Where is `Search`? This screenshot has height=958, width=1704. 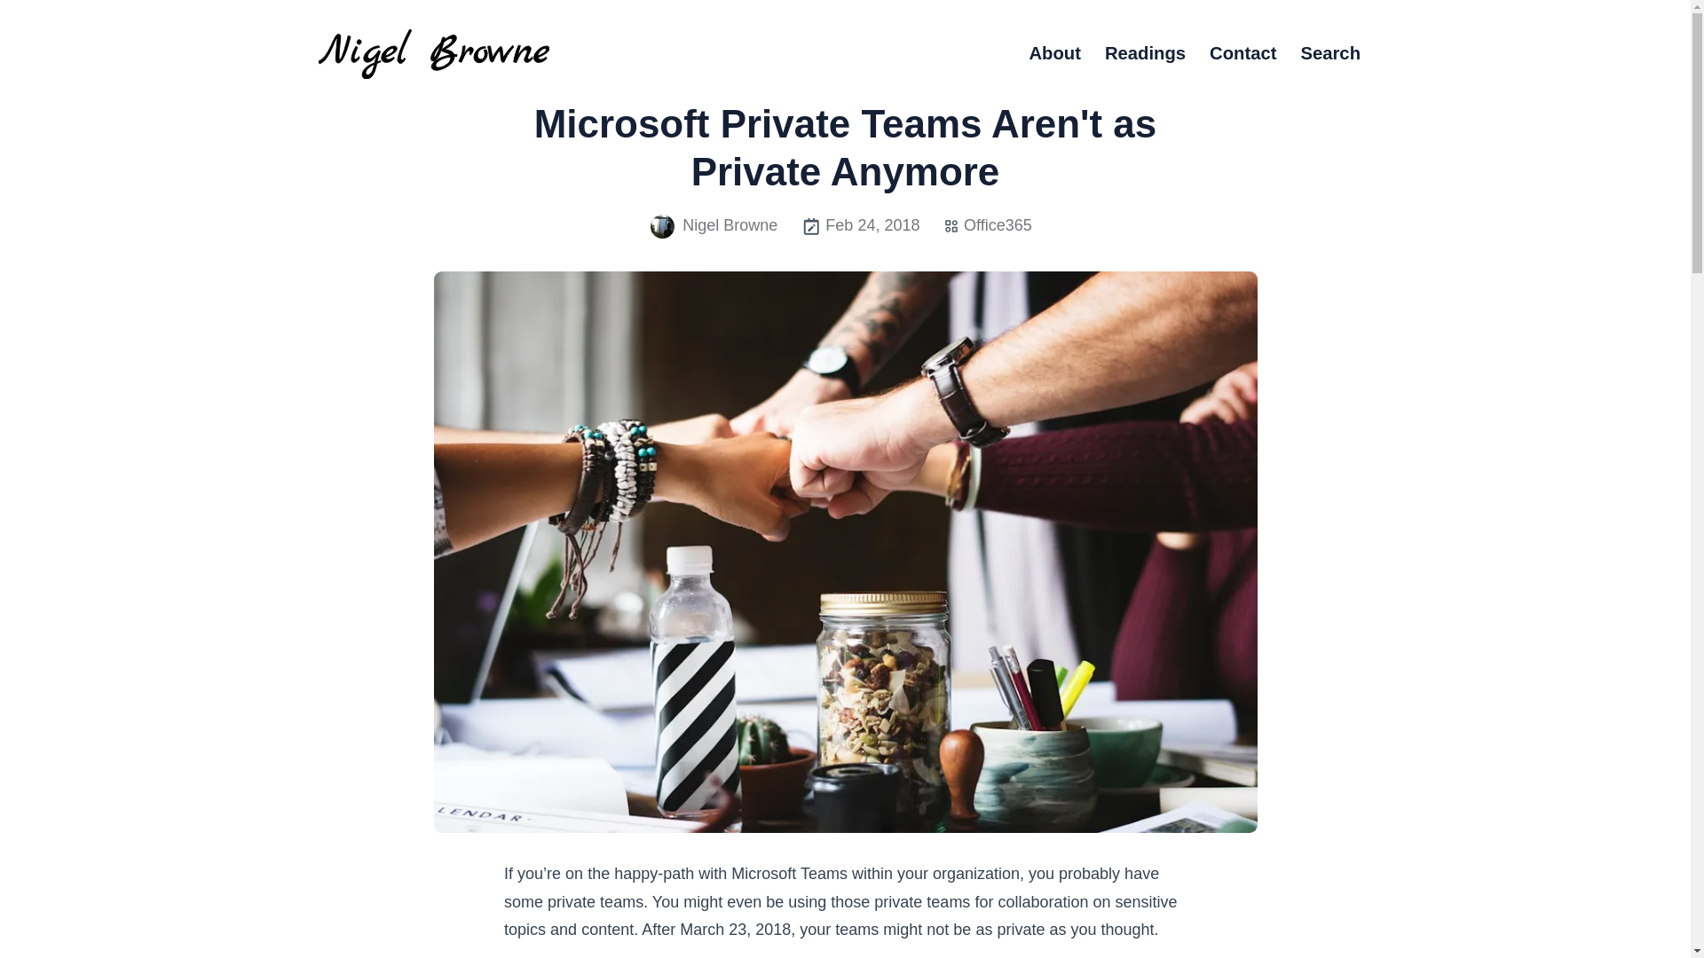
Search is located at coordinates (1329, 54).